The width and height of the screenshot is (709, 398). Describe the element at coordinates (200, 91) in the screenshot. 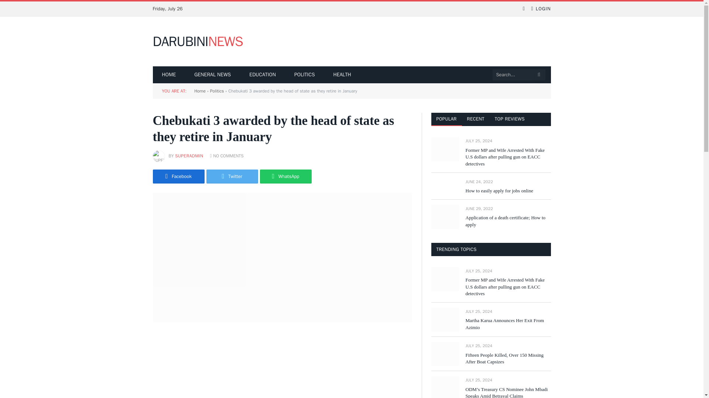

I see `EDUCATION` at that location.